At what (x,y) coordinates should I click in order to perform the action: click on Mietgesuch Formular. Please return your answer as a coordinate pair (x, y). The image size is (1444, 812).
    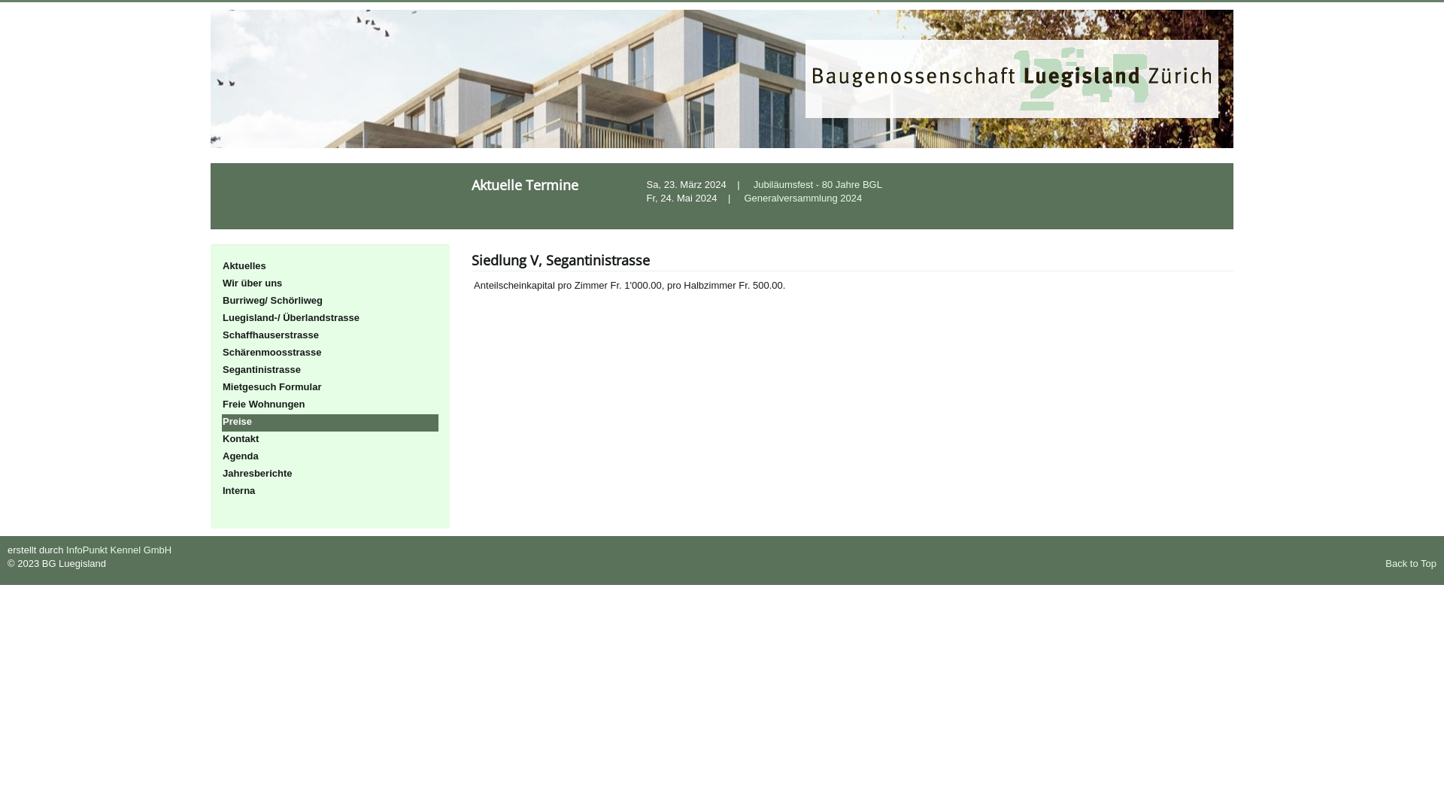
    Looking at the image, I should click on (330, 388).